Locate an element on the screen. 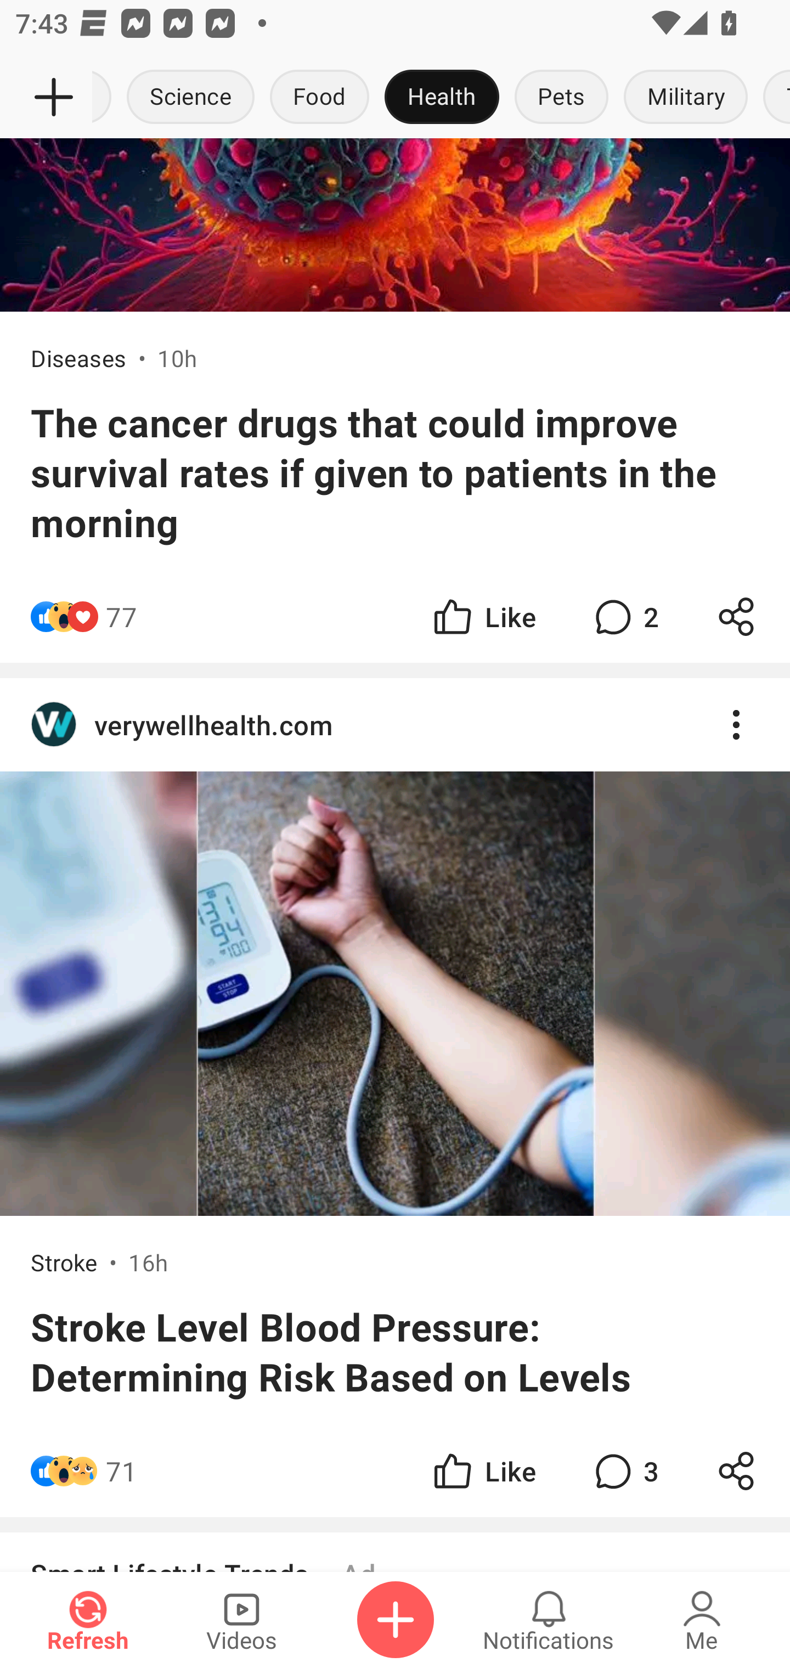 This screenshot has width=790, height=1668. Health is located at coordinates (442, 98).